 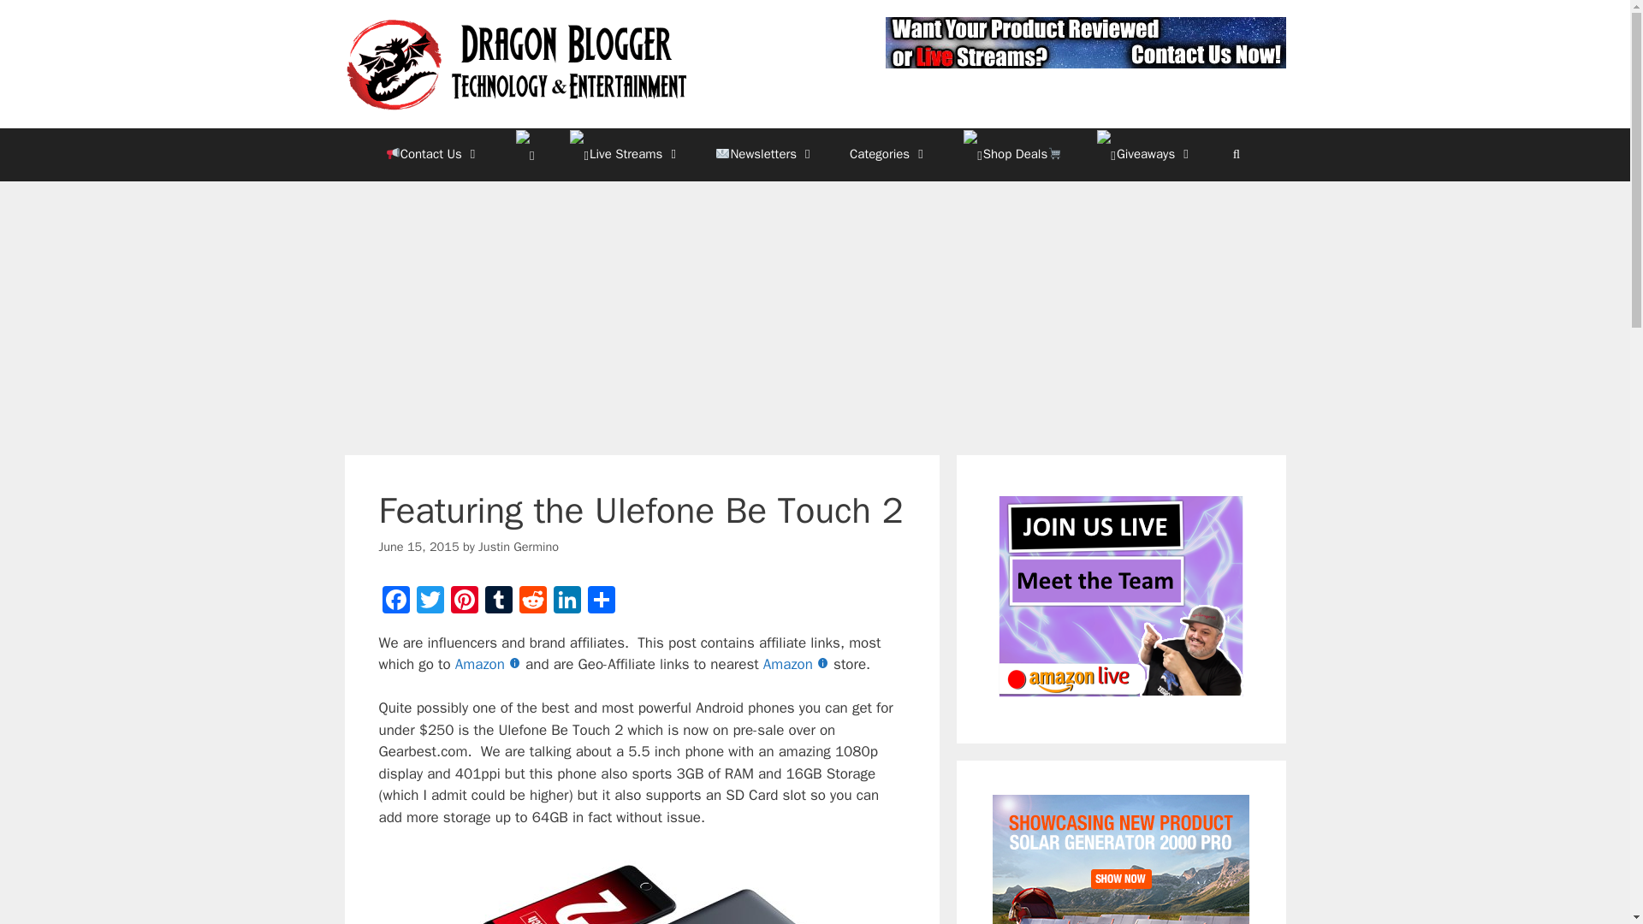 What do you see at coordinates (489, 664) in the screenshot?
I see `Amazon Homepage` at bounding box center [489, 664].